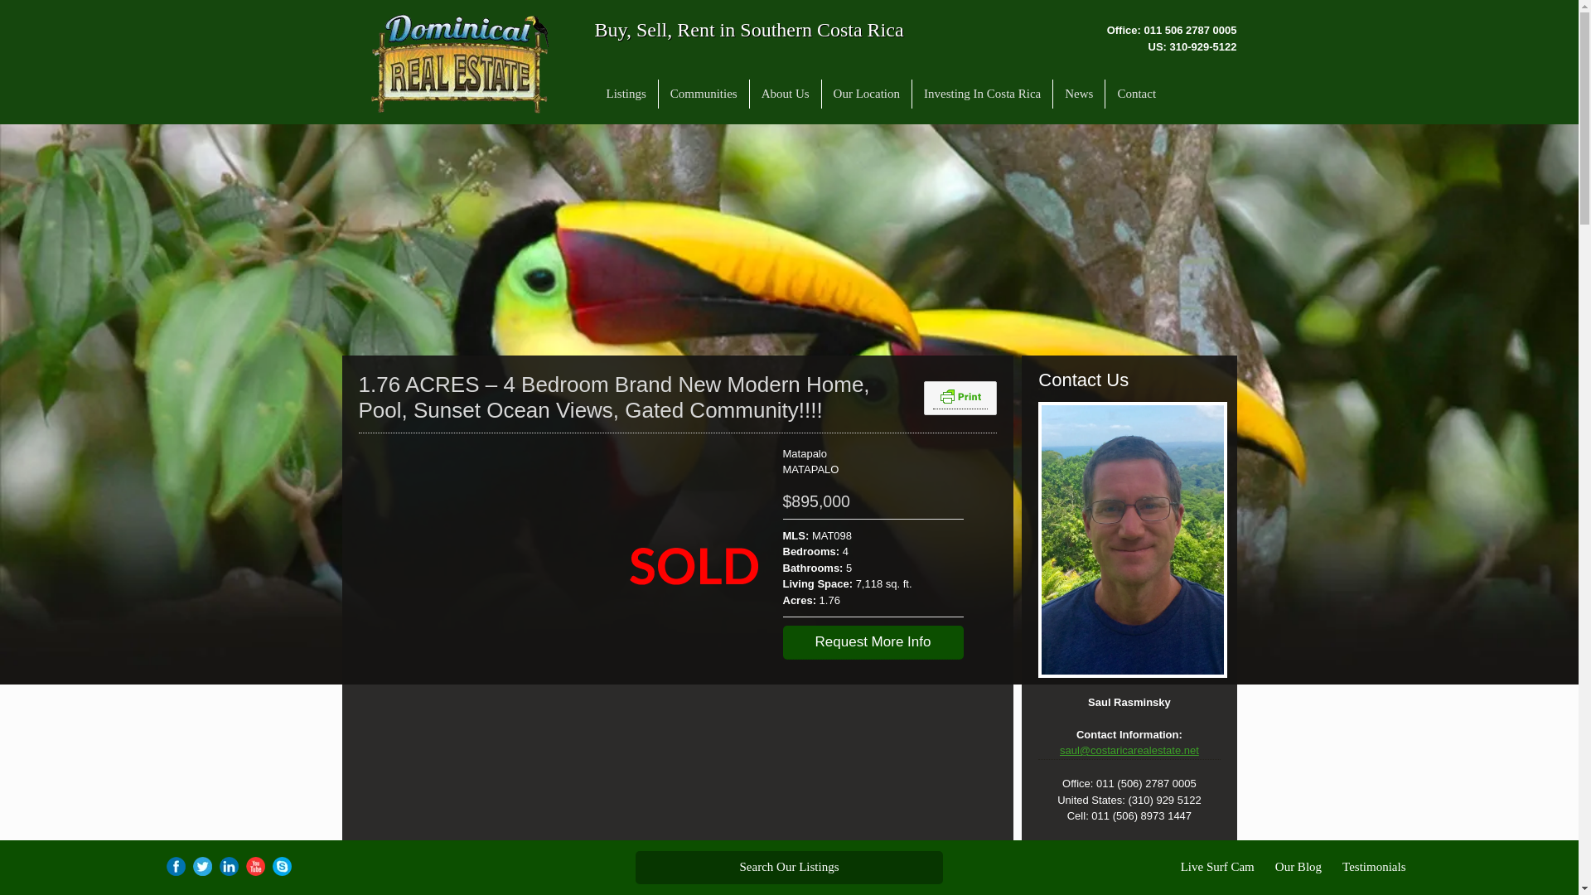 Image resolution: width=1591 pixels, height=895 pixels. Describe the element at coordinates (626, 94) in the screenshot. I see `Listings` at that location.